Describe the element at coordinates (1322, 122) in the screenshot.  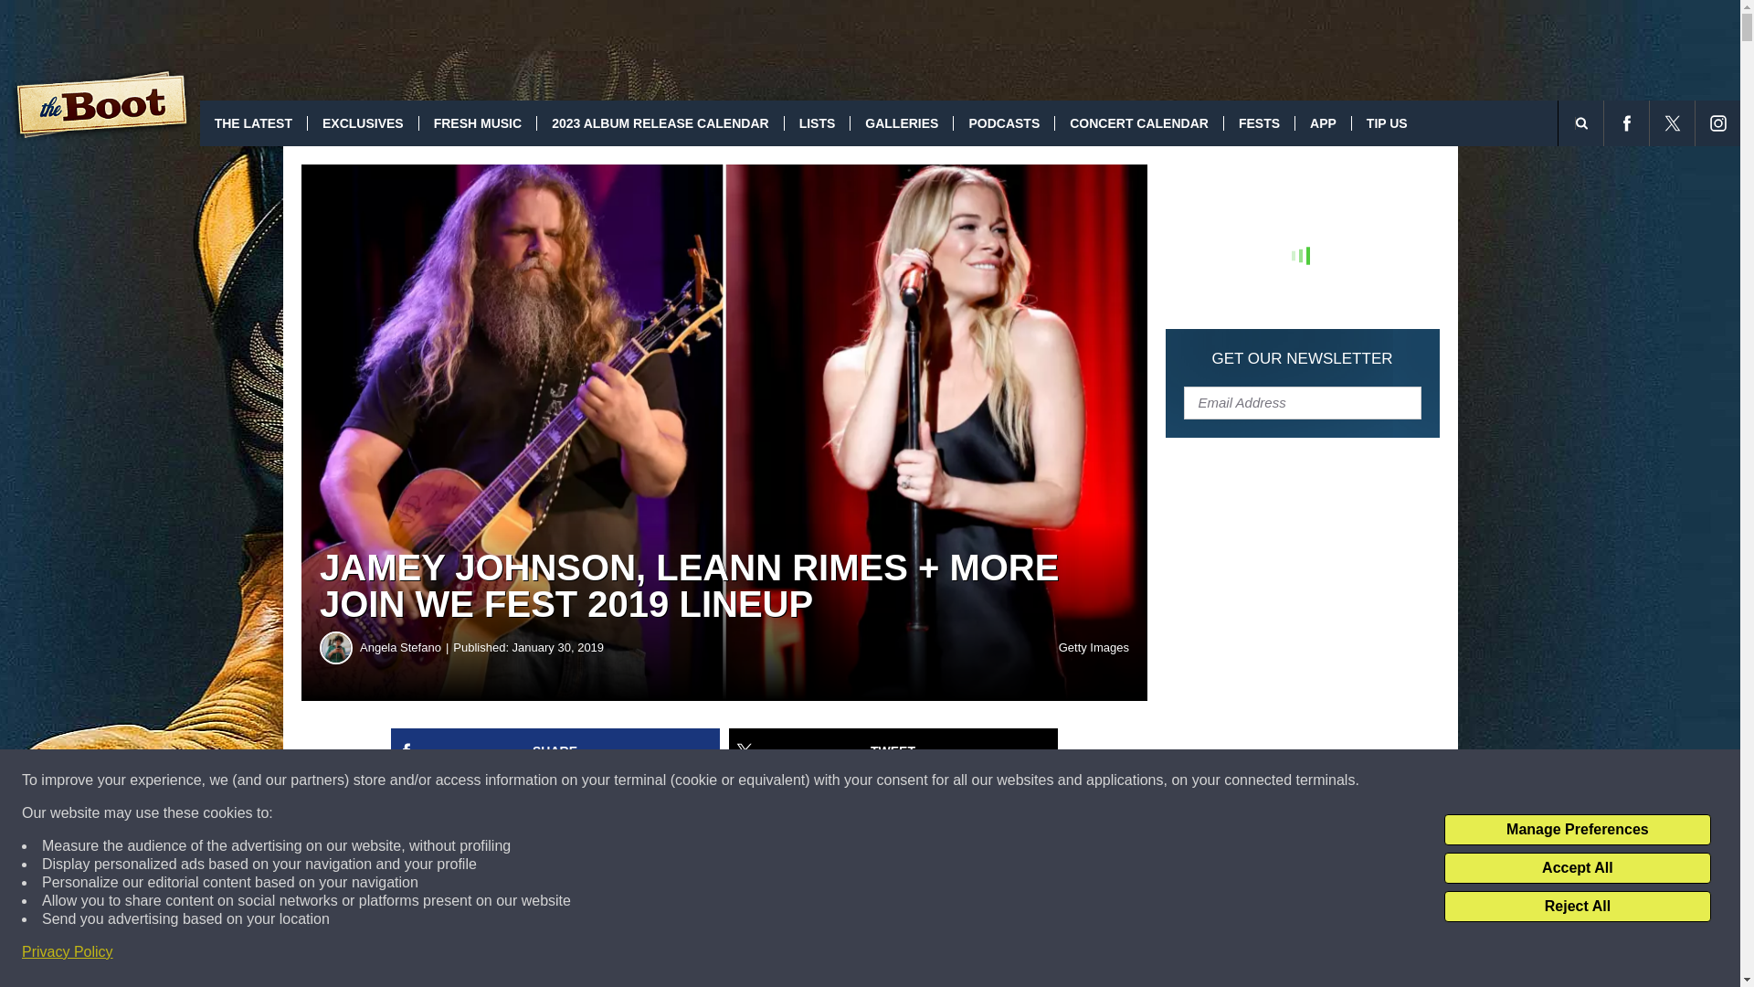
I see `APP` at that location.